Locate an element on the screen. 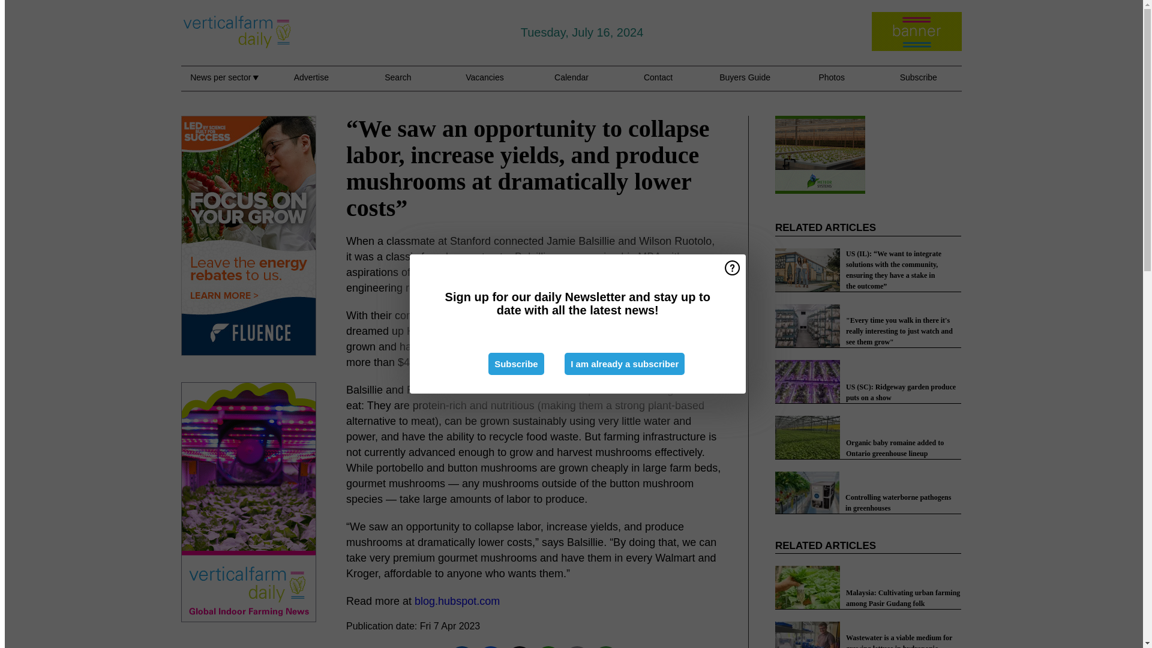 Image resolution: width=1152 pixels, height=648 pixels. Advertise is located at coordinates (311, 84).